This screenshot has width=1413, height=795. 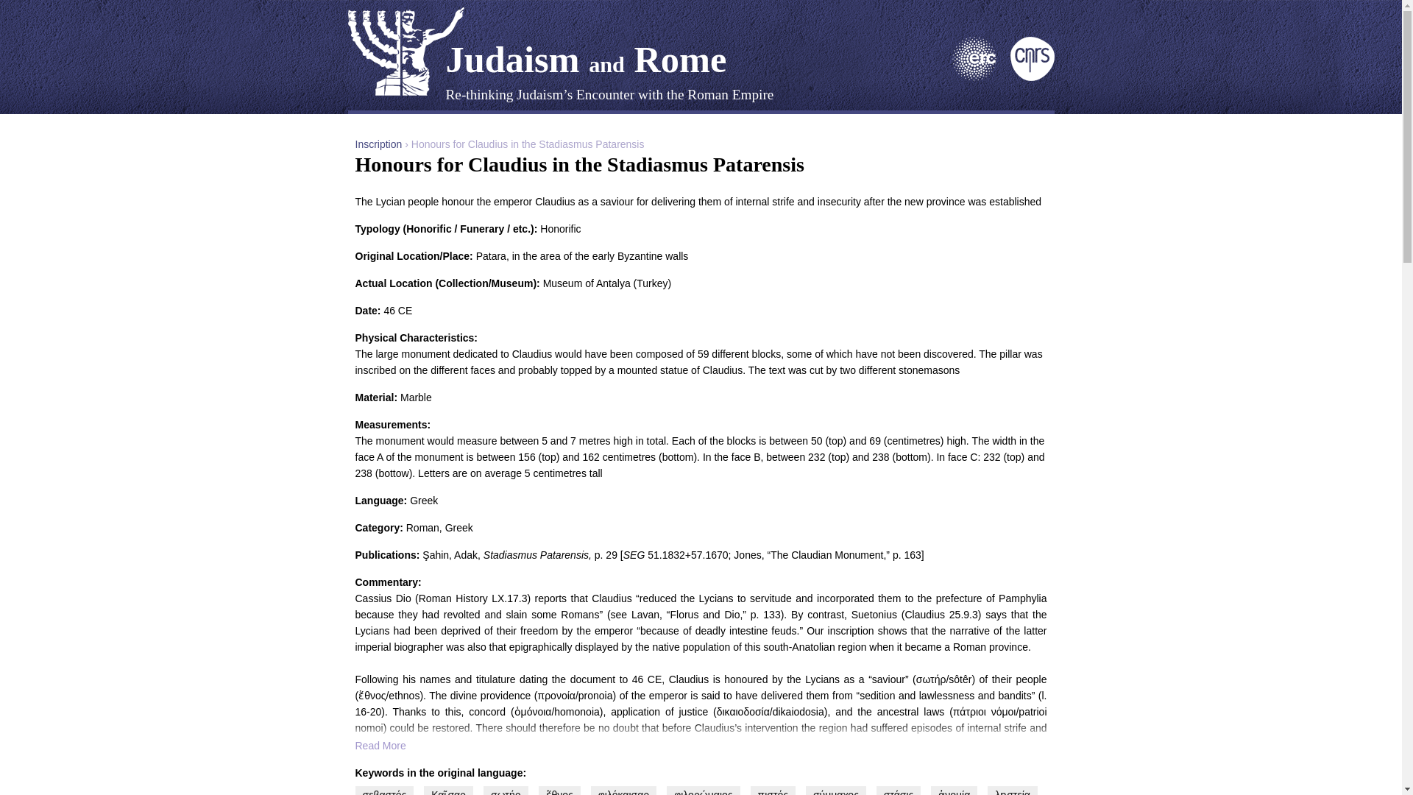 I want to click on CNRS: Centre national de la recherche scientifique, so click(x=1032, y=77).